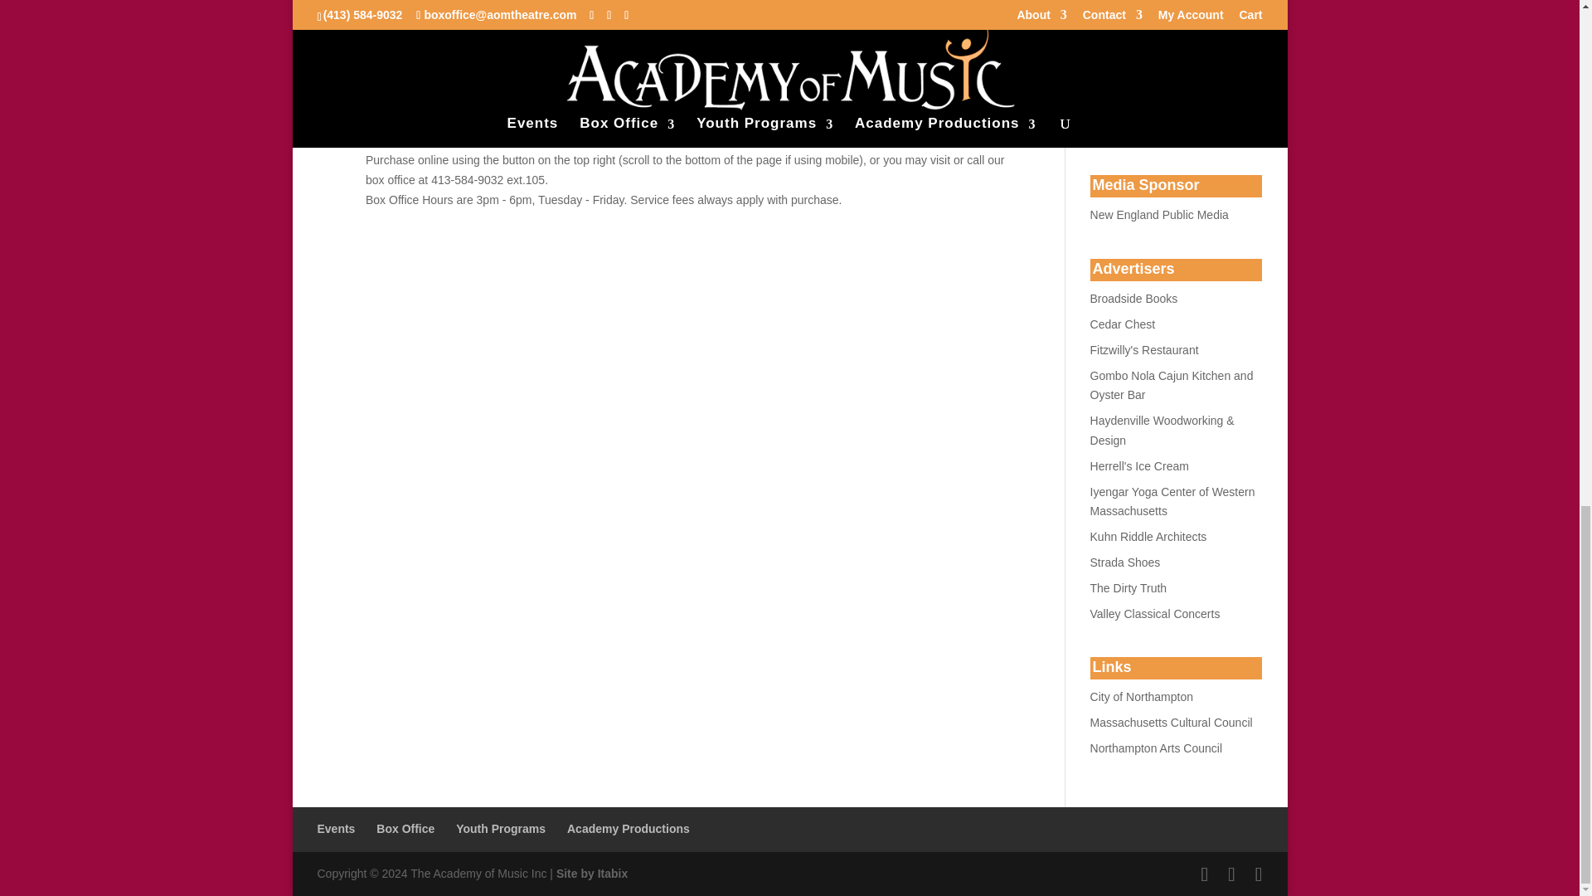 The image size is (1592, 896). Describe the element at coordinates (1144, 349) in the screenshot. I see `Northampton Chamber of Commerce` at that location.